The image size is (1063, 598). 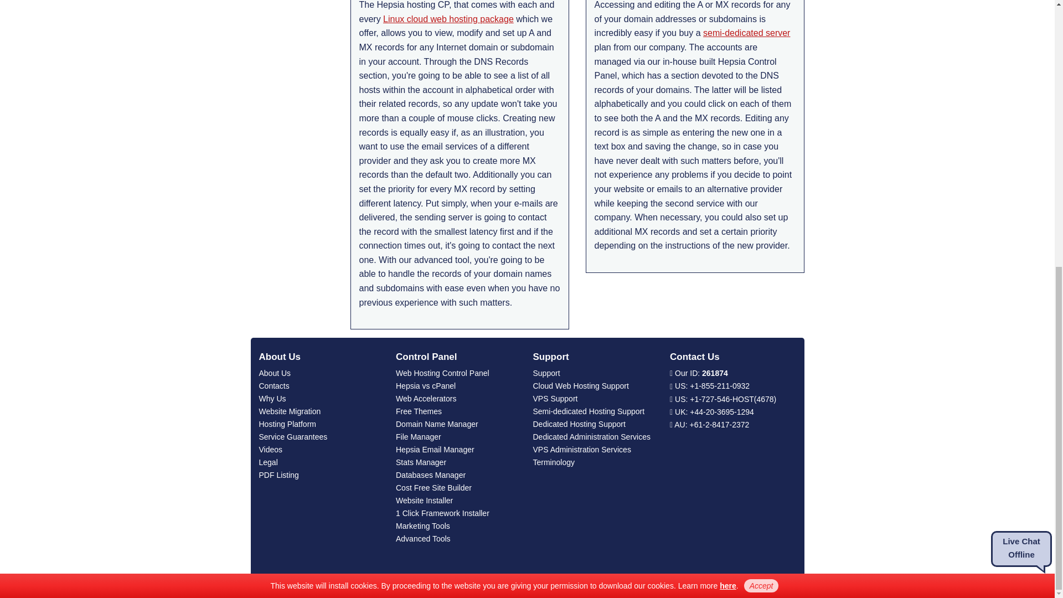 What do you see at coordinates (727, 106) in the screenshot?
I see `Privacy Policy` at bounding box center [727, 106].